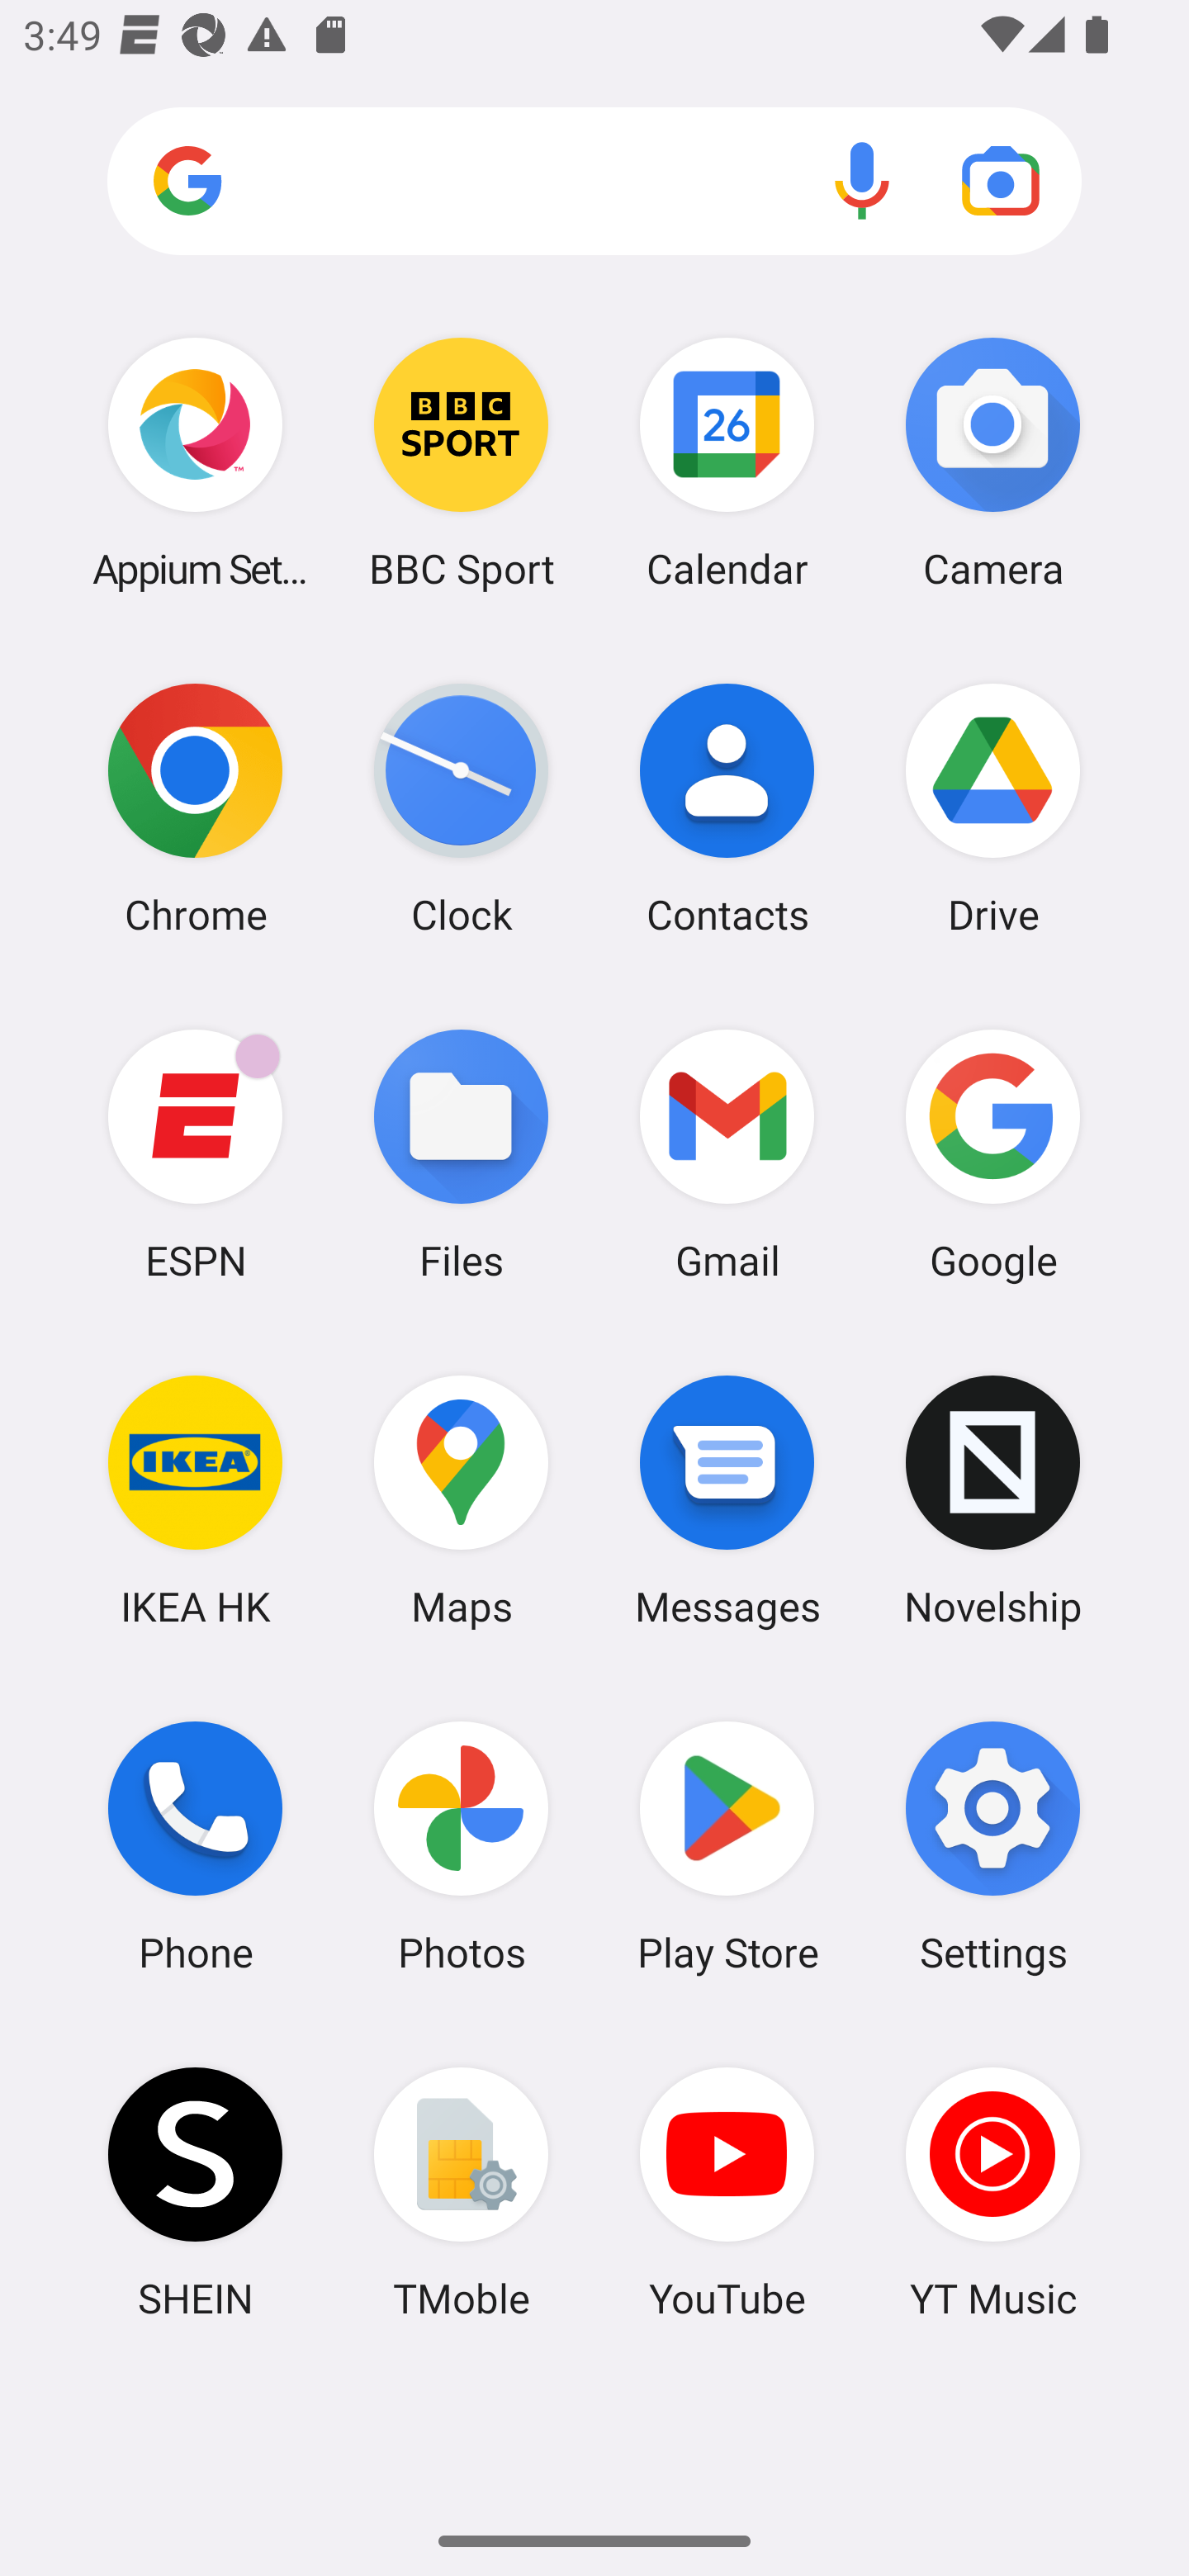 The height and width of the screenshot is (2576, 1189). What do you see at coordinates (195, 1153) in the screenshot?
I see `ESPN ESPN has 3 notifications` at bounding box center [195, 1153].